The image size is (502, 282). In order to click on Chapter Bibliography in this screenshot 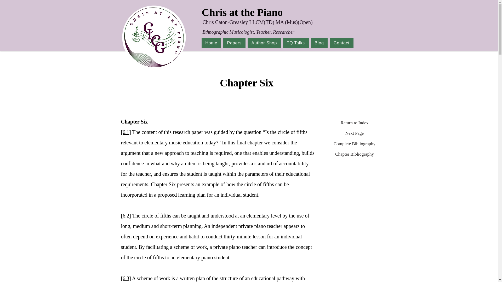, I will do `click(234, 43)`.